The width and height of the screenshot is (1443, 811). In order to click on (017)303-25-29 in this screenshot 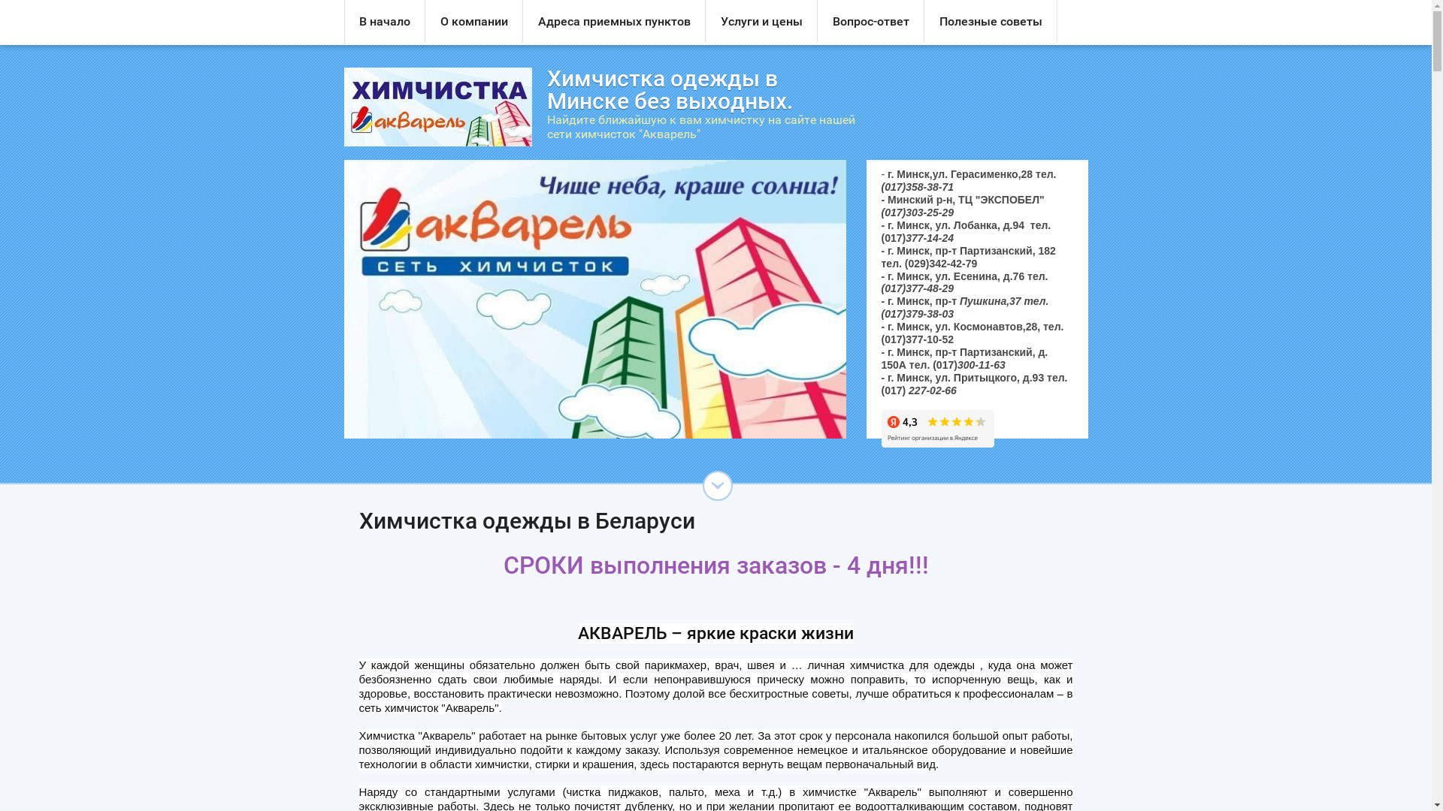, I will do `click(917, 213)`.